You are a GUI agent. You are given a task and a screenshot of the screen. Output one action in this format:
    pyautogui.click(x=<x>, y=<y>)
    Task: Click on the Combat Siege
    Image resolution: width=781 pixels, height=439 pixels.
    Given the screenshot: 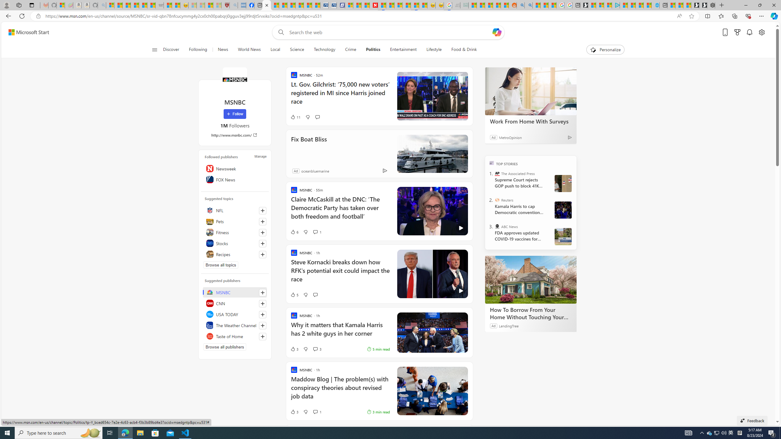 What is the action you would take?
    pyautogui.click(x=160, y=5)
    